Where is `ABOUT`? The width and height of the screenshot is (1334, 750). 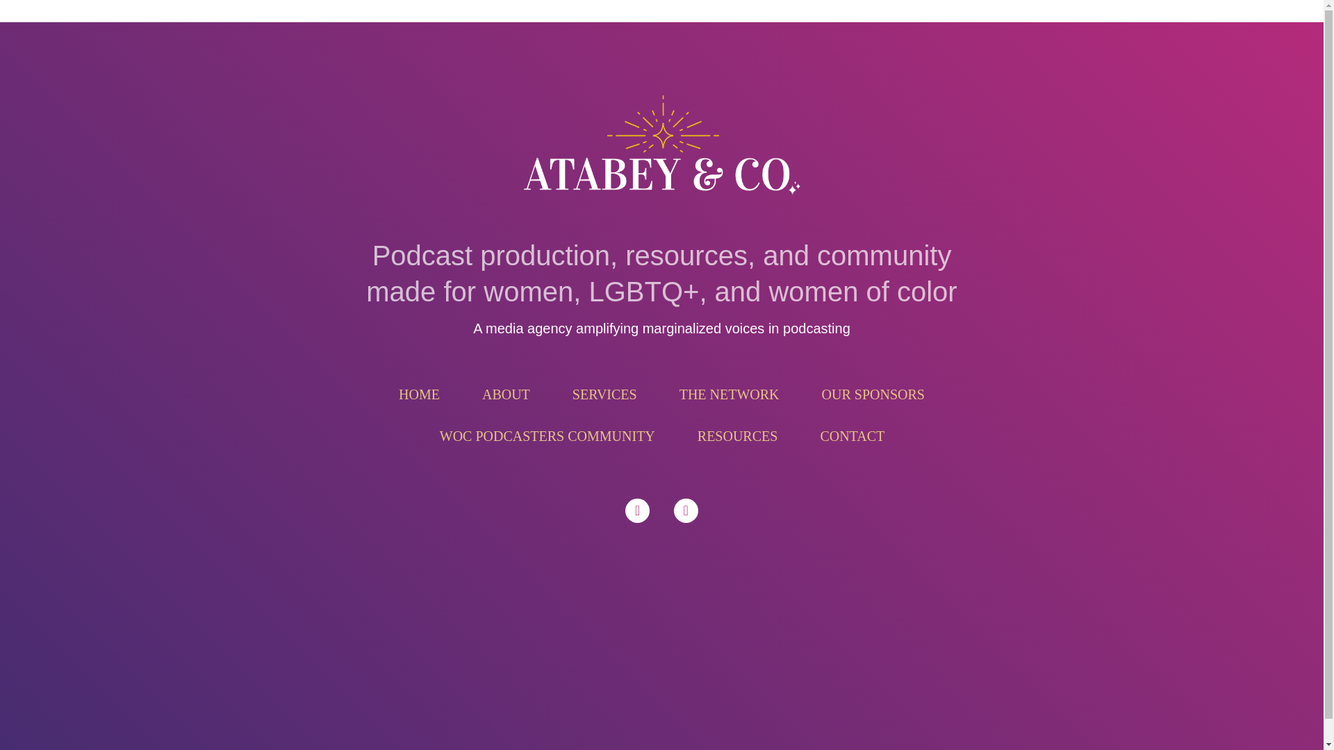
ABOUT is located at coordinates (506, 394).